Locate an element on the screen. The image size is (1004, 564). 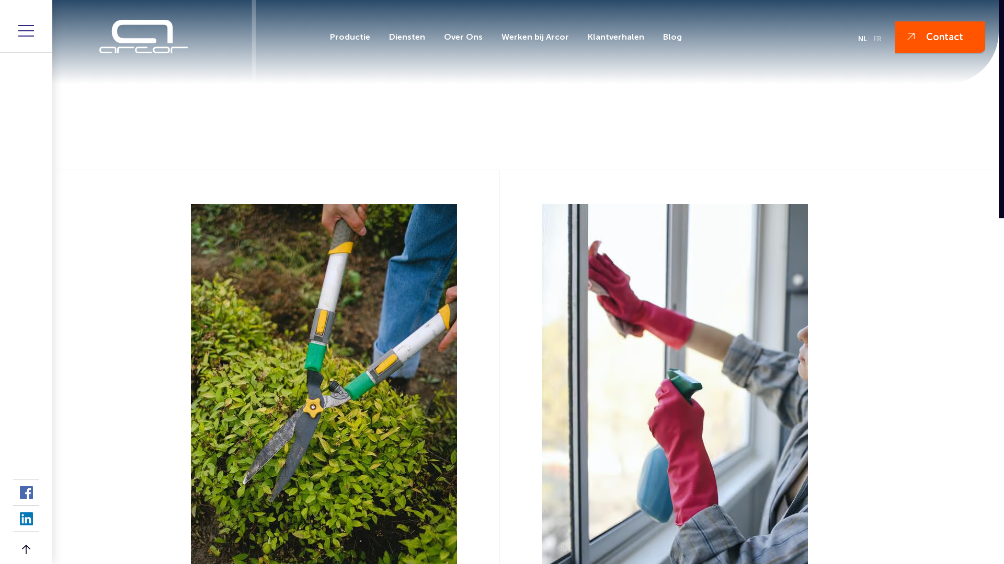
Contact is located at coordinates (940, 37).